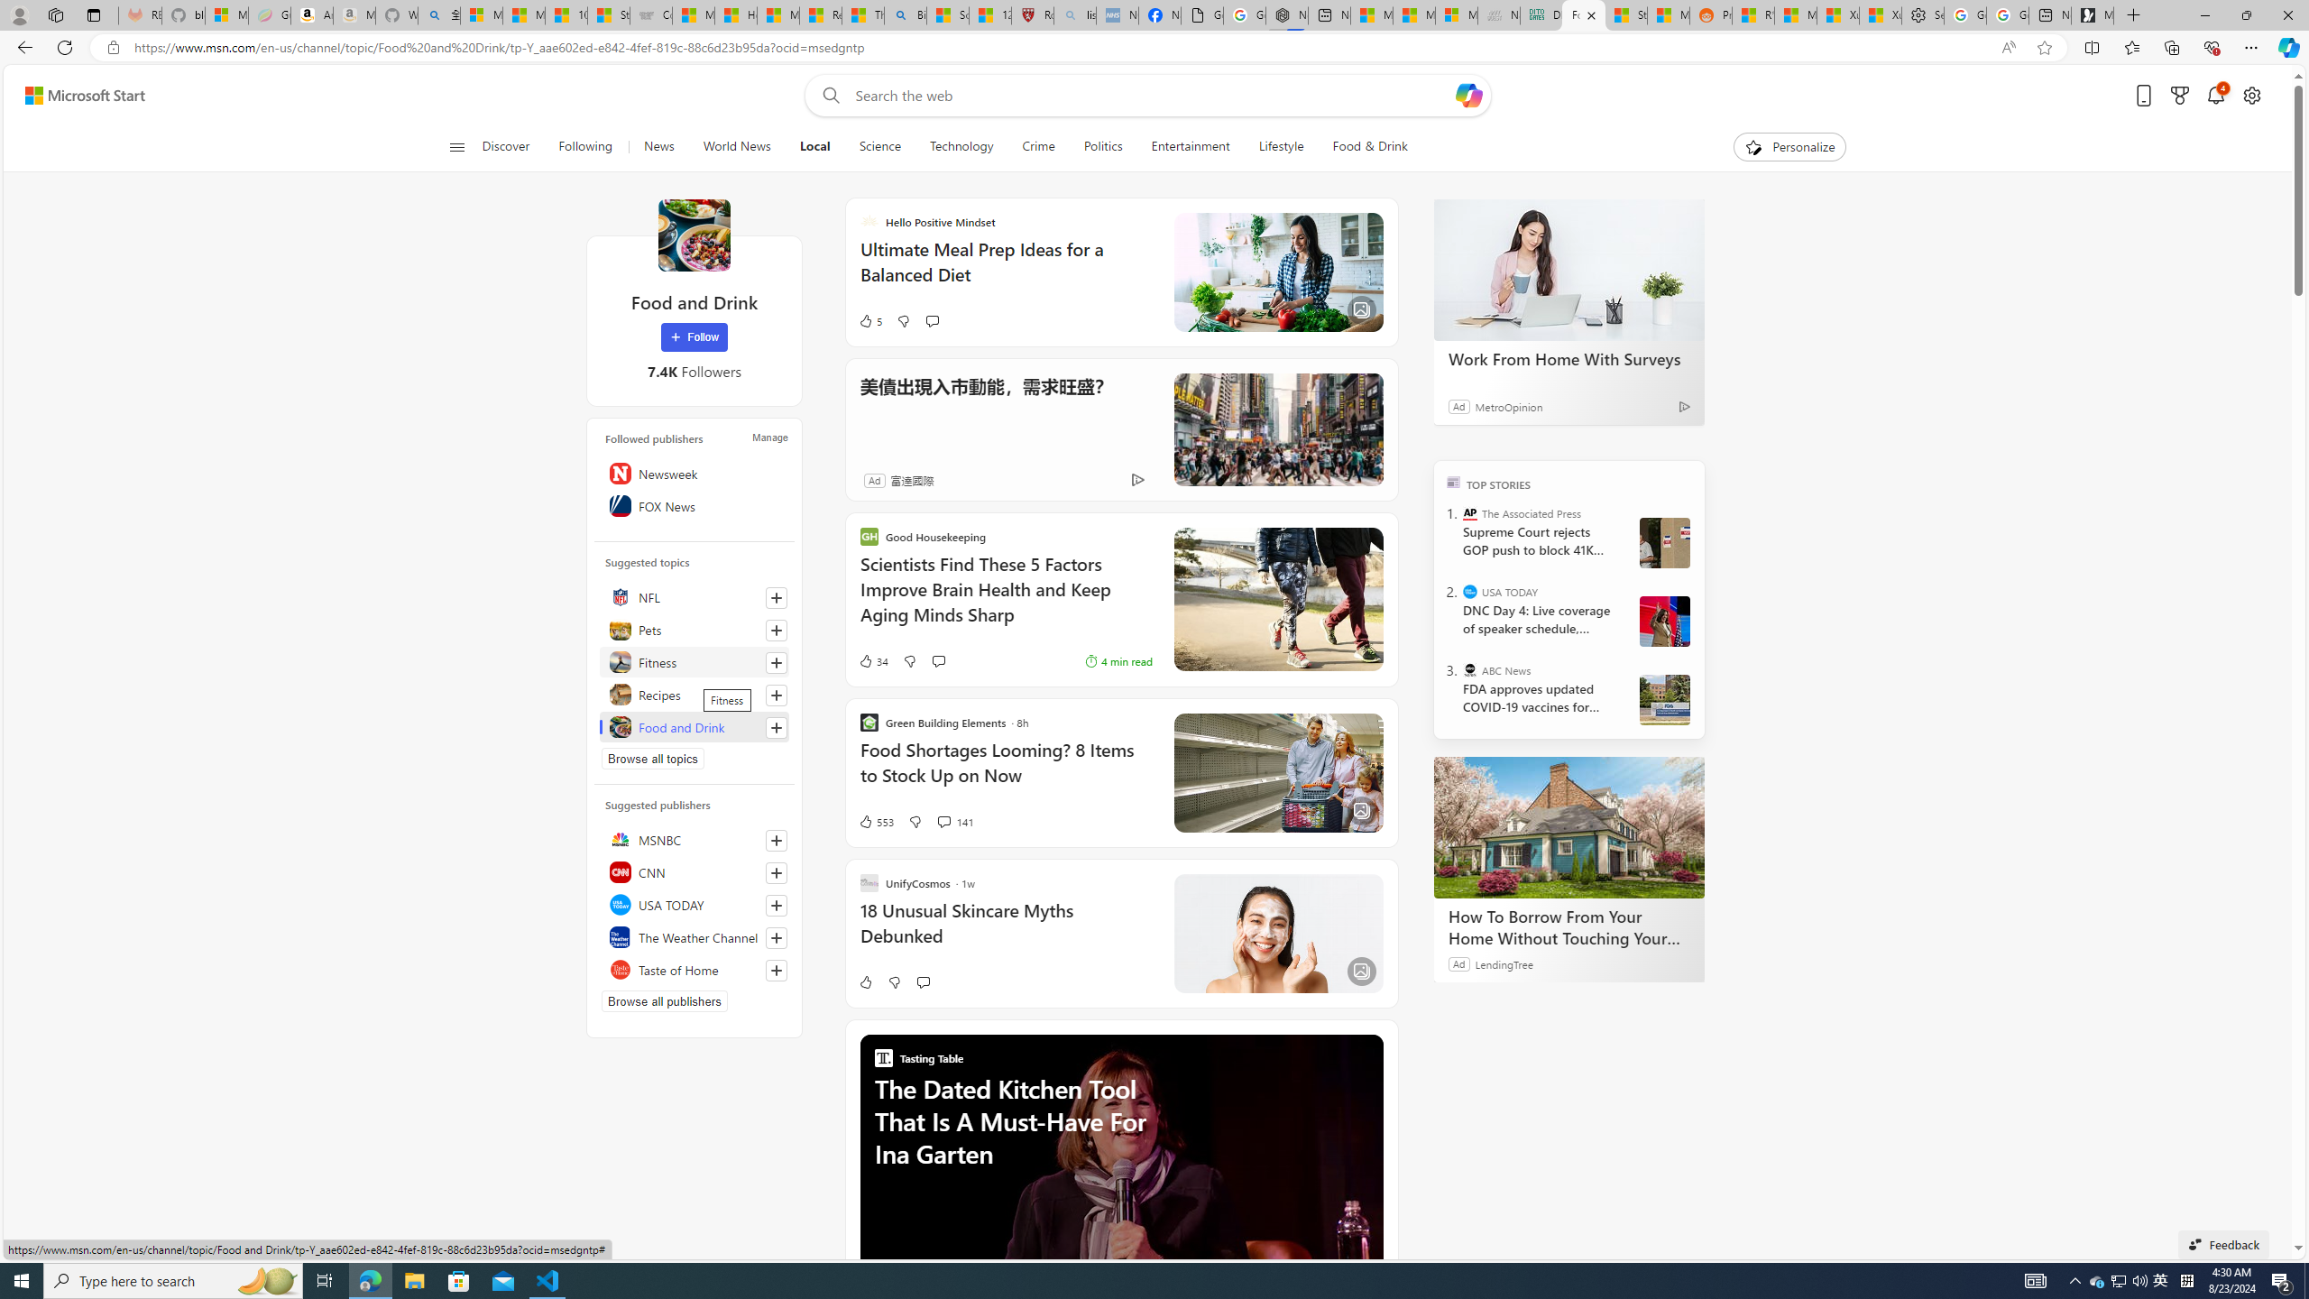 This screenshot has width=2309, height=1299. I want to click on Nordace - Nordace Siena Is Not An Ordinary Backpack, so click(1287, 15).